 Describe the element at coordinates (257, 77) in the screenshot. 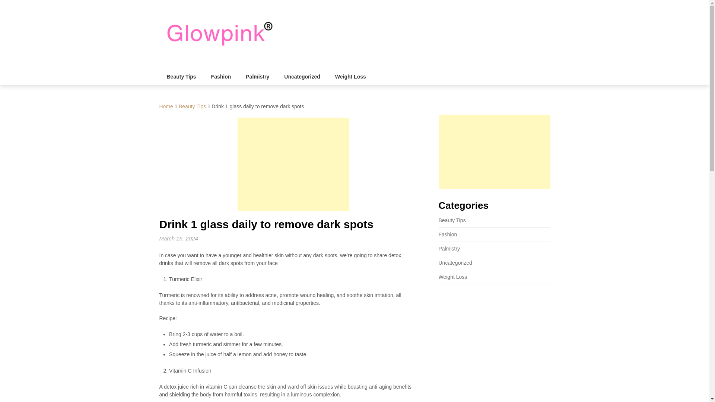

I see `Palmistry` at that location.